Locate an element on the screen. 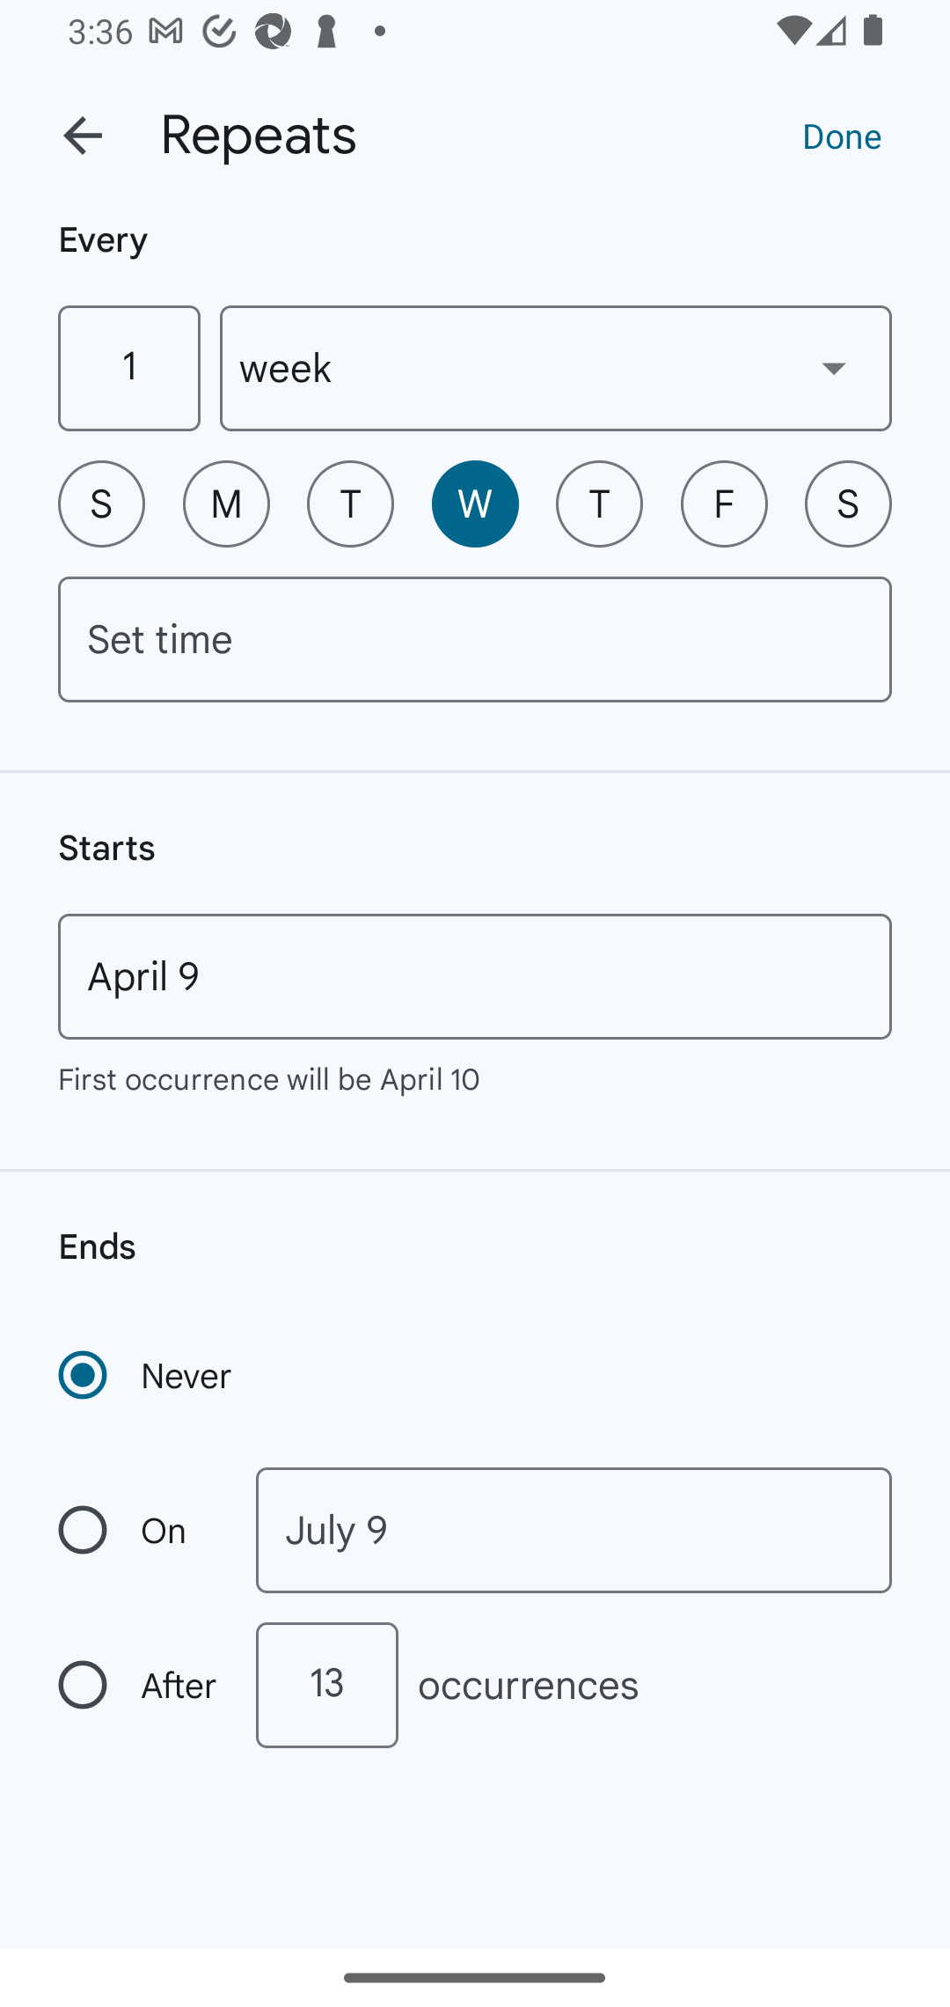  1 is located at coordinates (128, 368).